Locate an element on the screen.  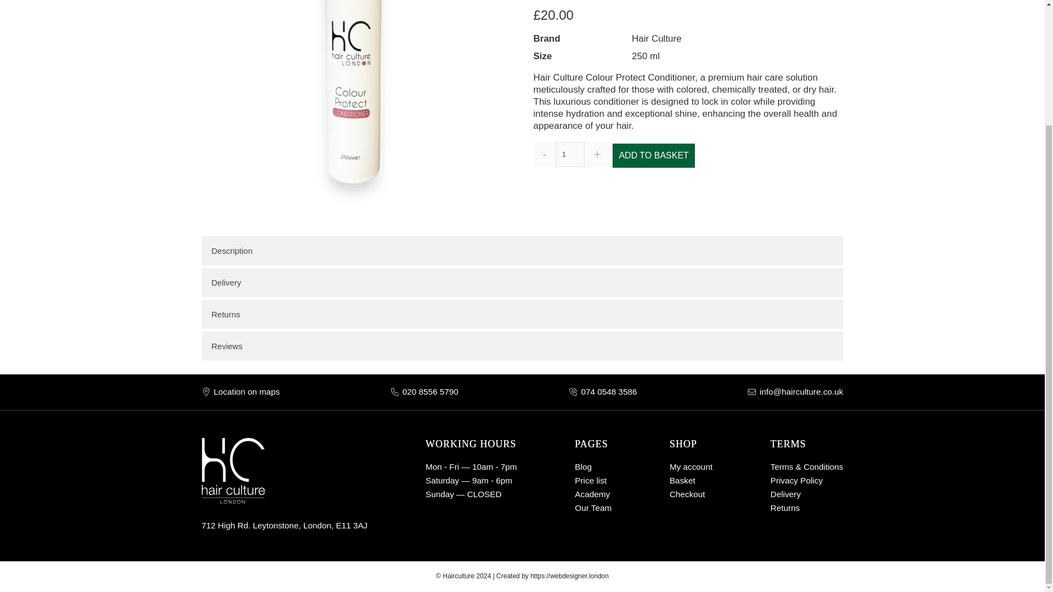
Blog is located at coordinates (584, 466).